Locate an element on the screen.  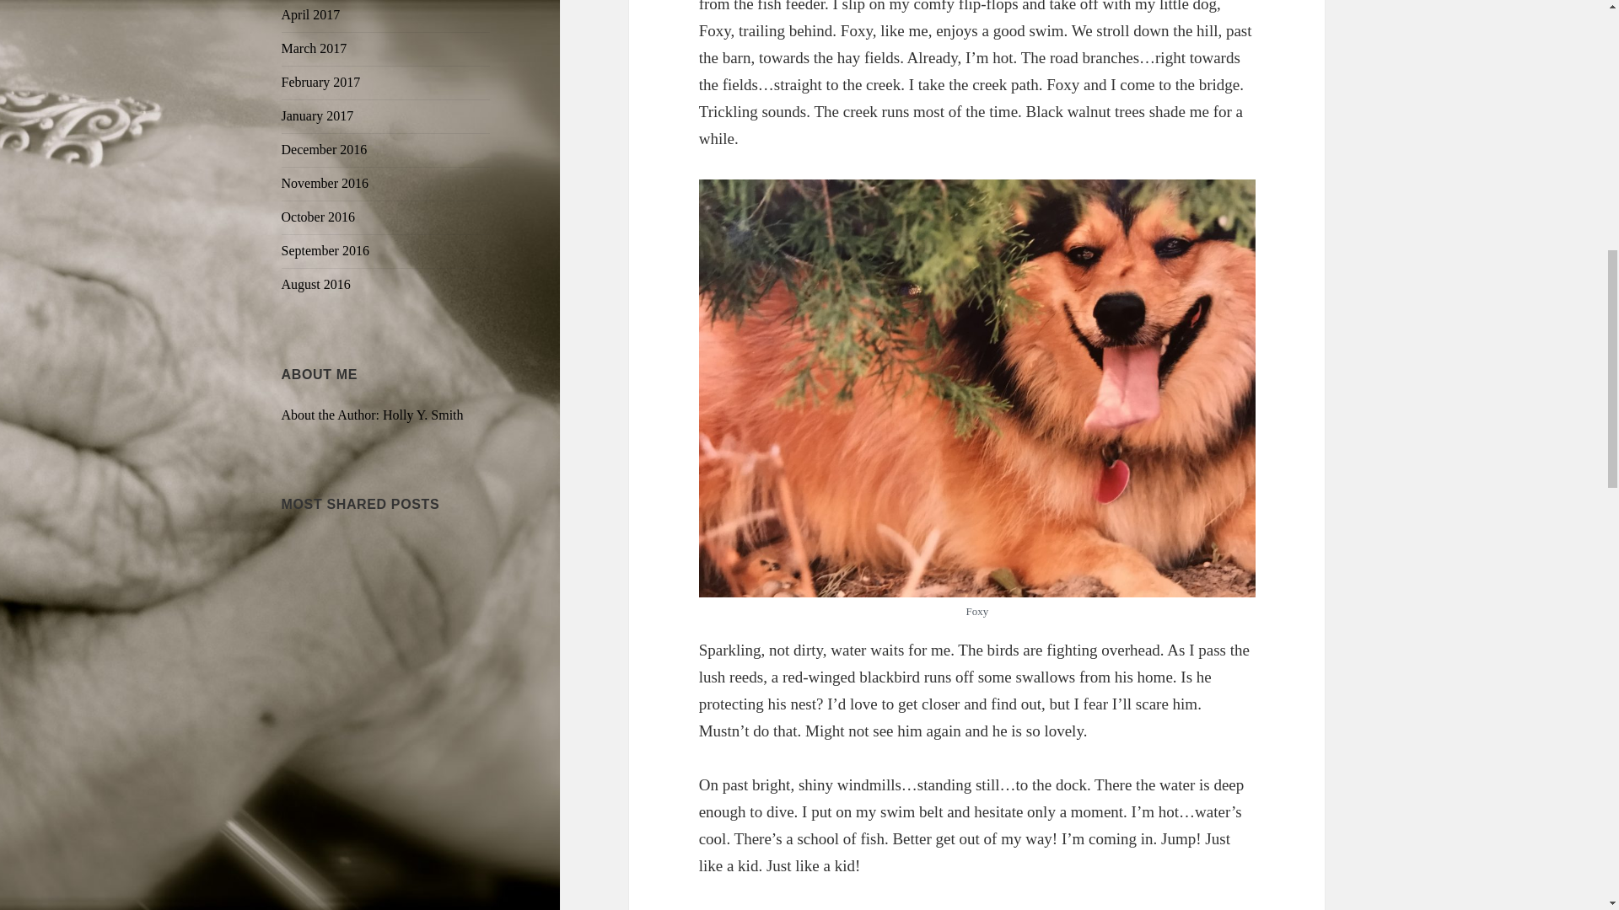
October 2016 is located at coordinates (319, 217).